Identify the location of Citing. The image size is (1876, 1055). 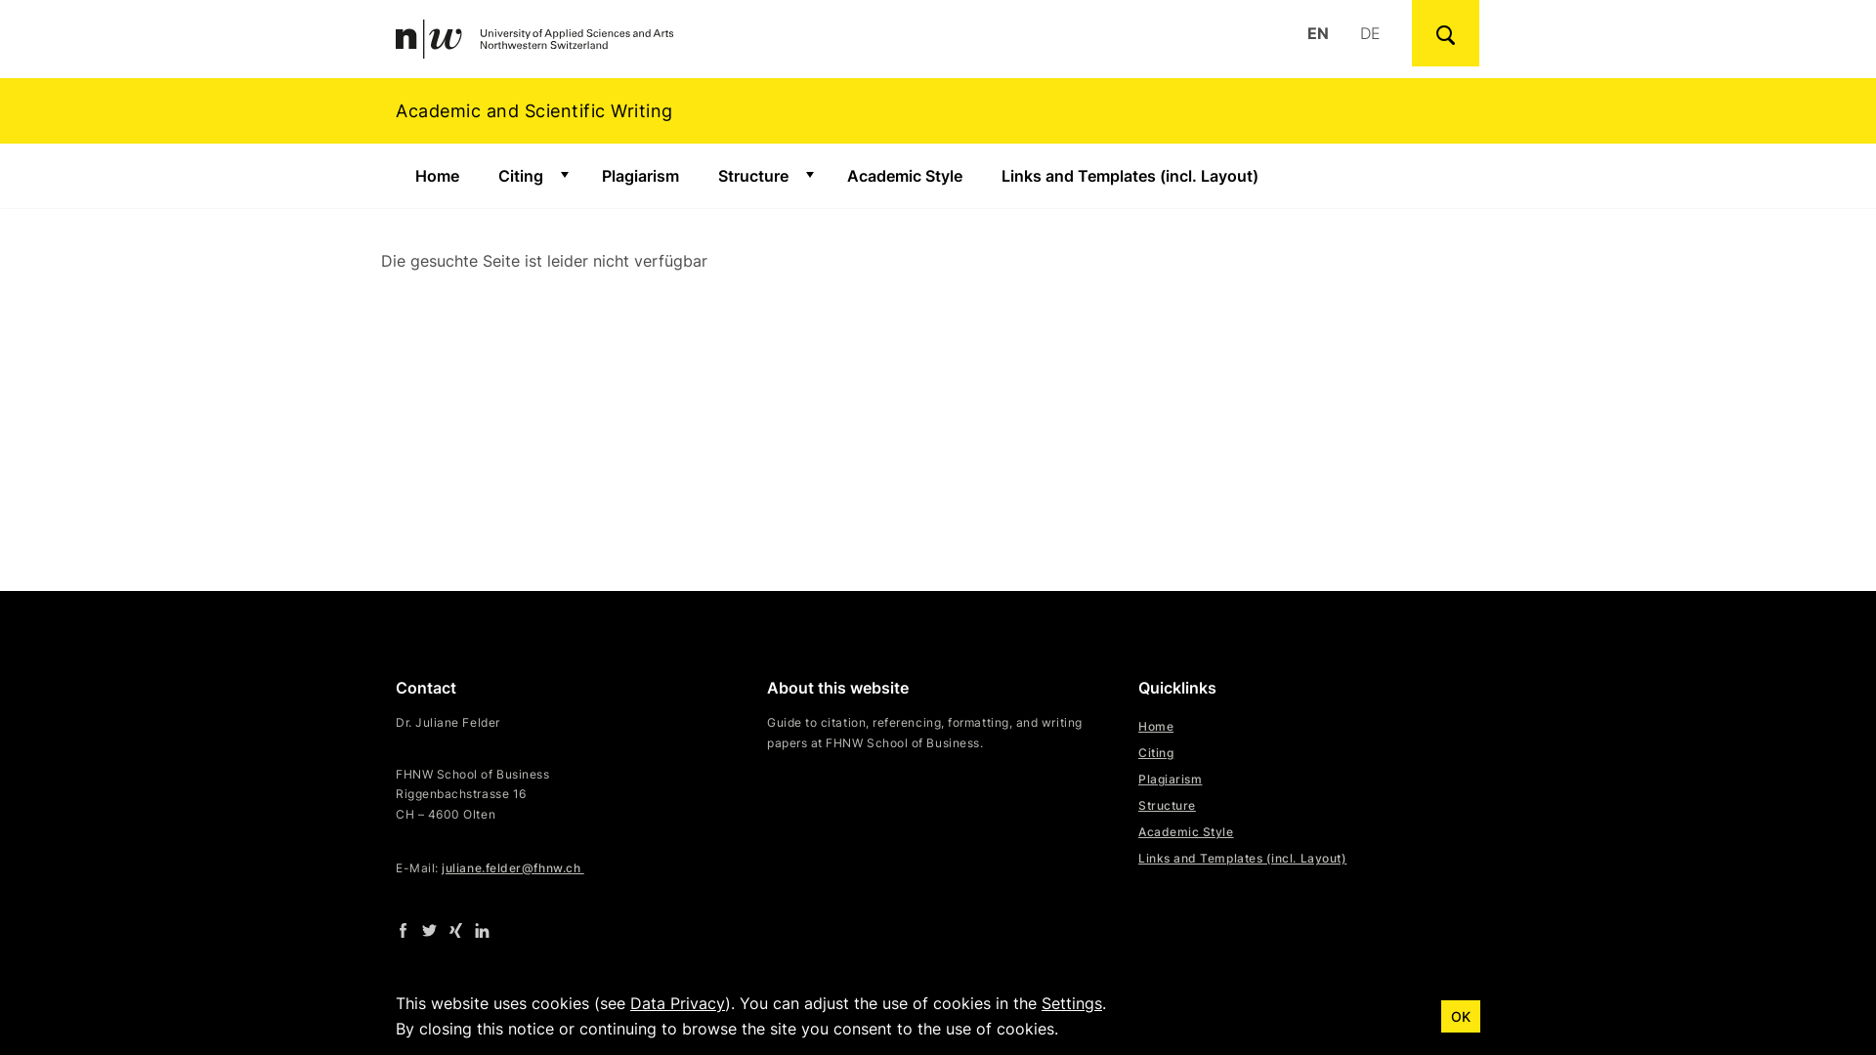
(1156, 752).